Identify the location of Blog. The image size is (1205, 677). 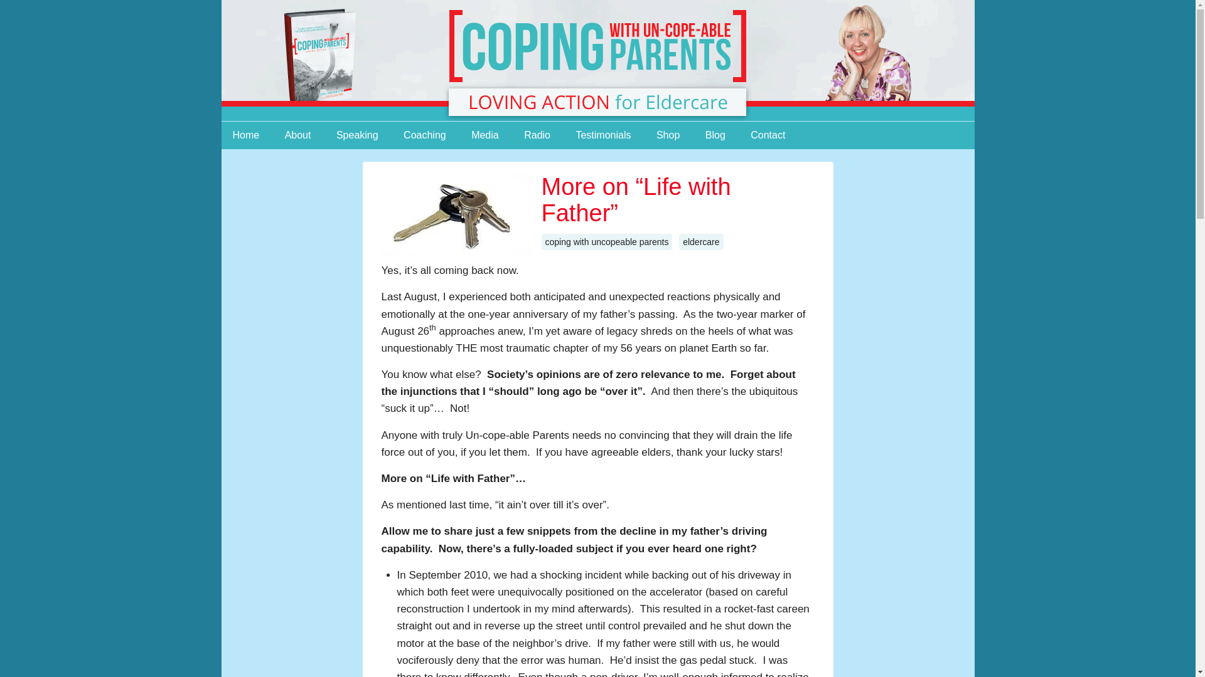
(715, 135).